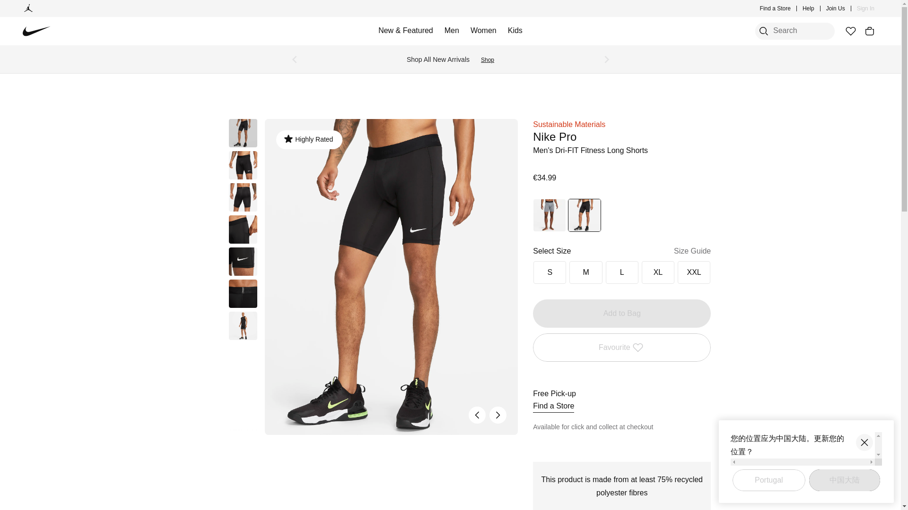 This screenshot has height=510, width=908. Describe the element at coordinates (776, 8) in the screenshot. I see `Find a Store` at that location.